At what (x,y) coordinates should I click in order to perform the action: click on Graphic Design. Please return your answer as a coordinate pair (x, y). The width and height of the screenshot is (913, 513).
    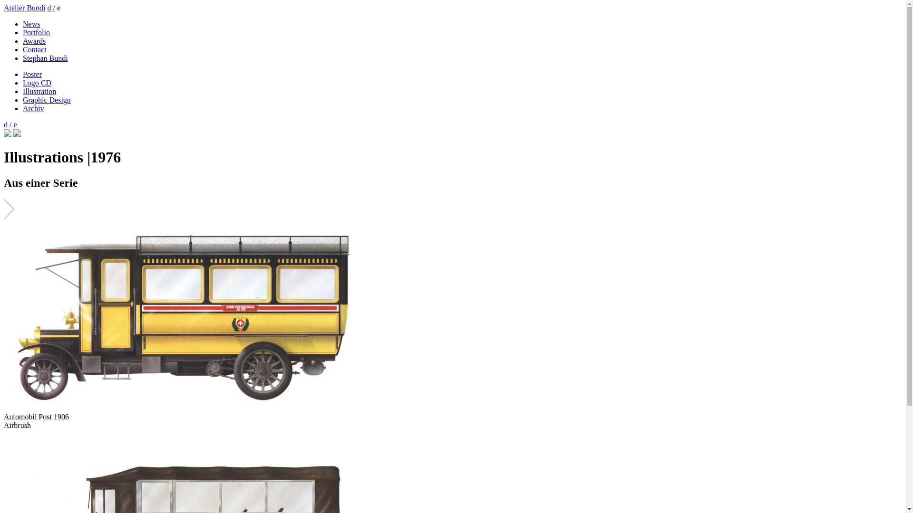
    Looking at the image, I should click on (47, 100).